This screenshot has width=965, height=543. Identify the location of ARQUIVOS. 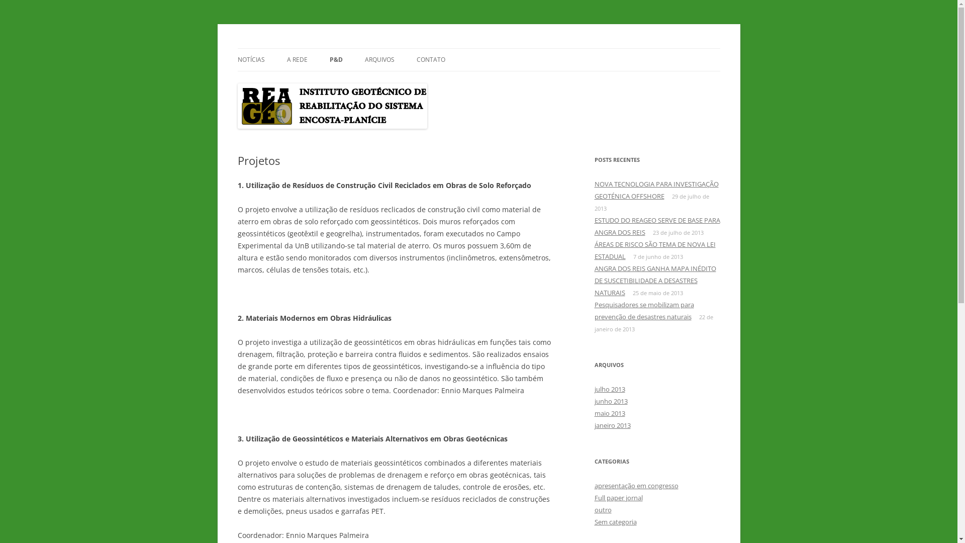
(415, 81).